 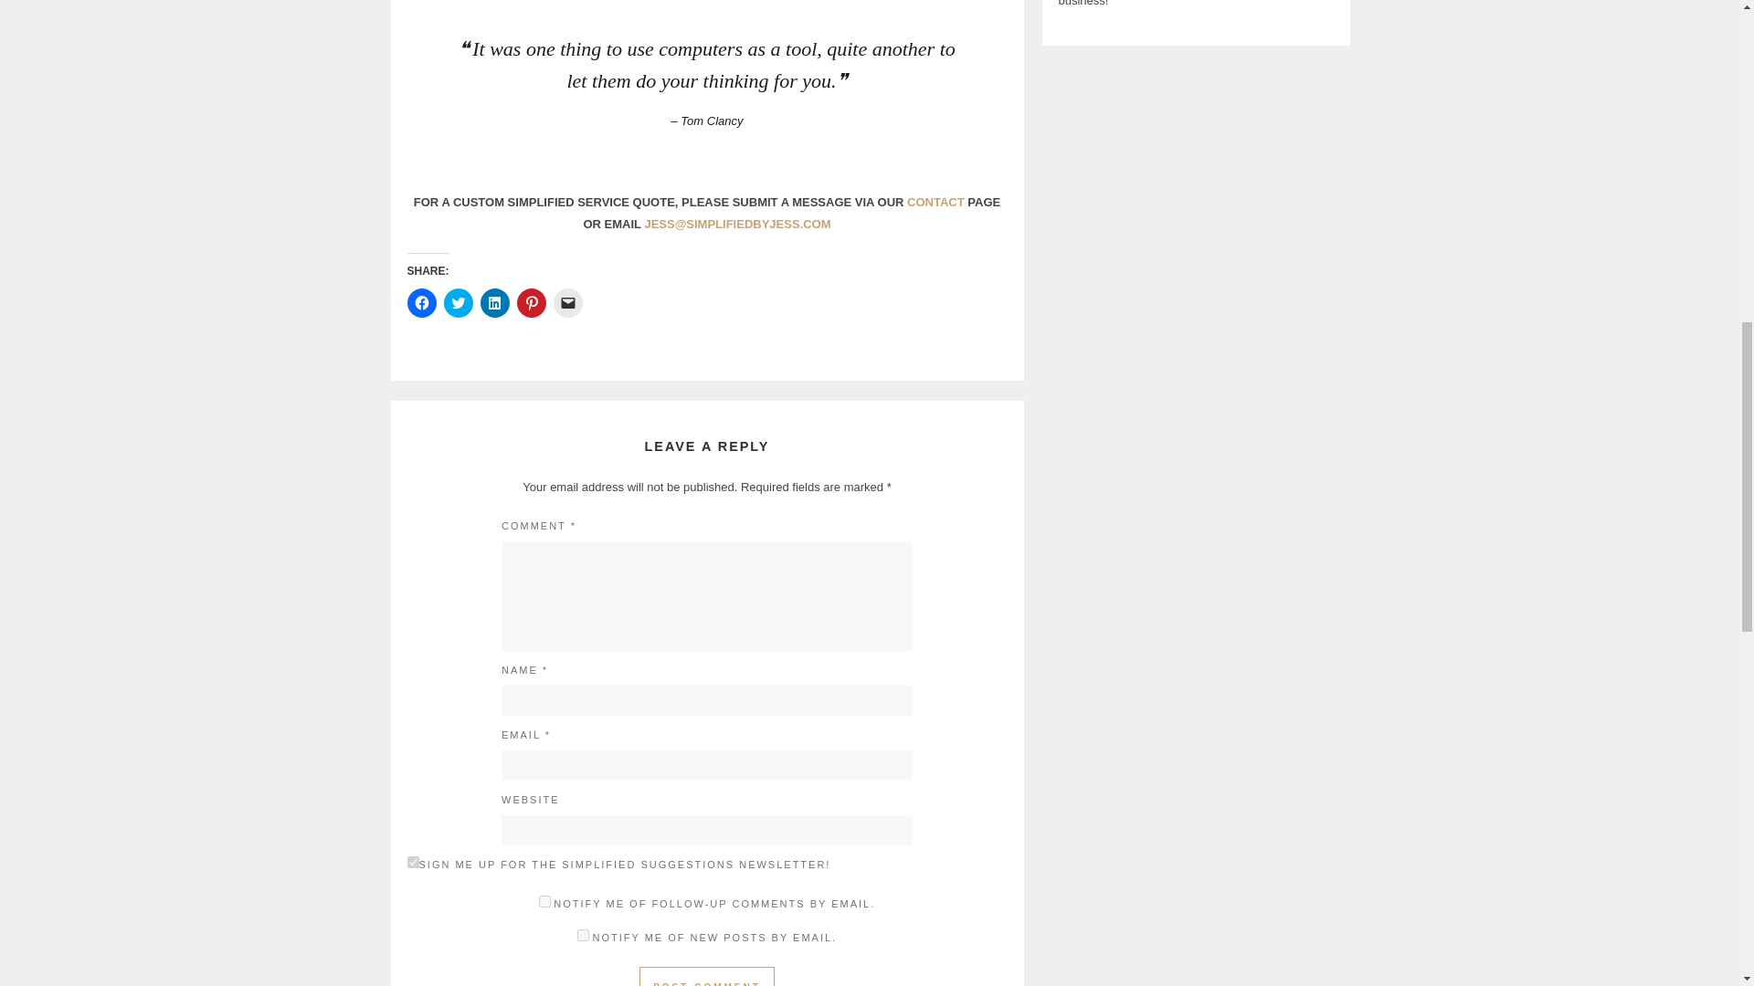 What do you see at coordinates (707, 977) in the screenshot?
I see `Post Comment` at bounding box center [707, 977].